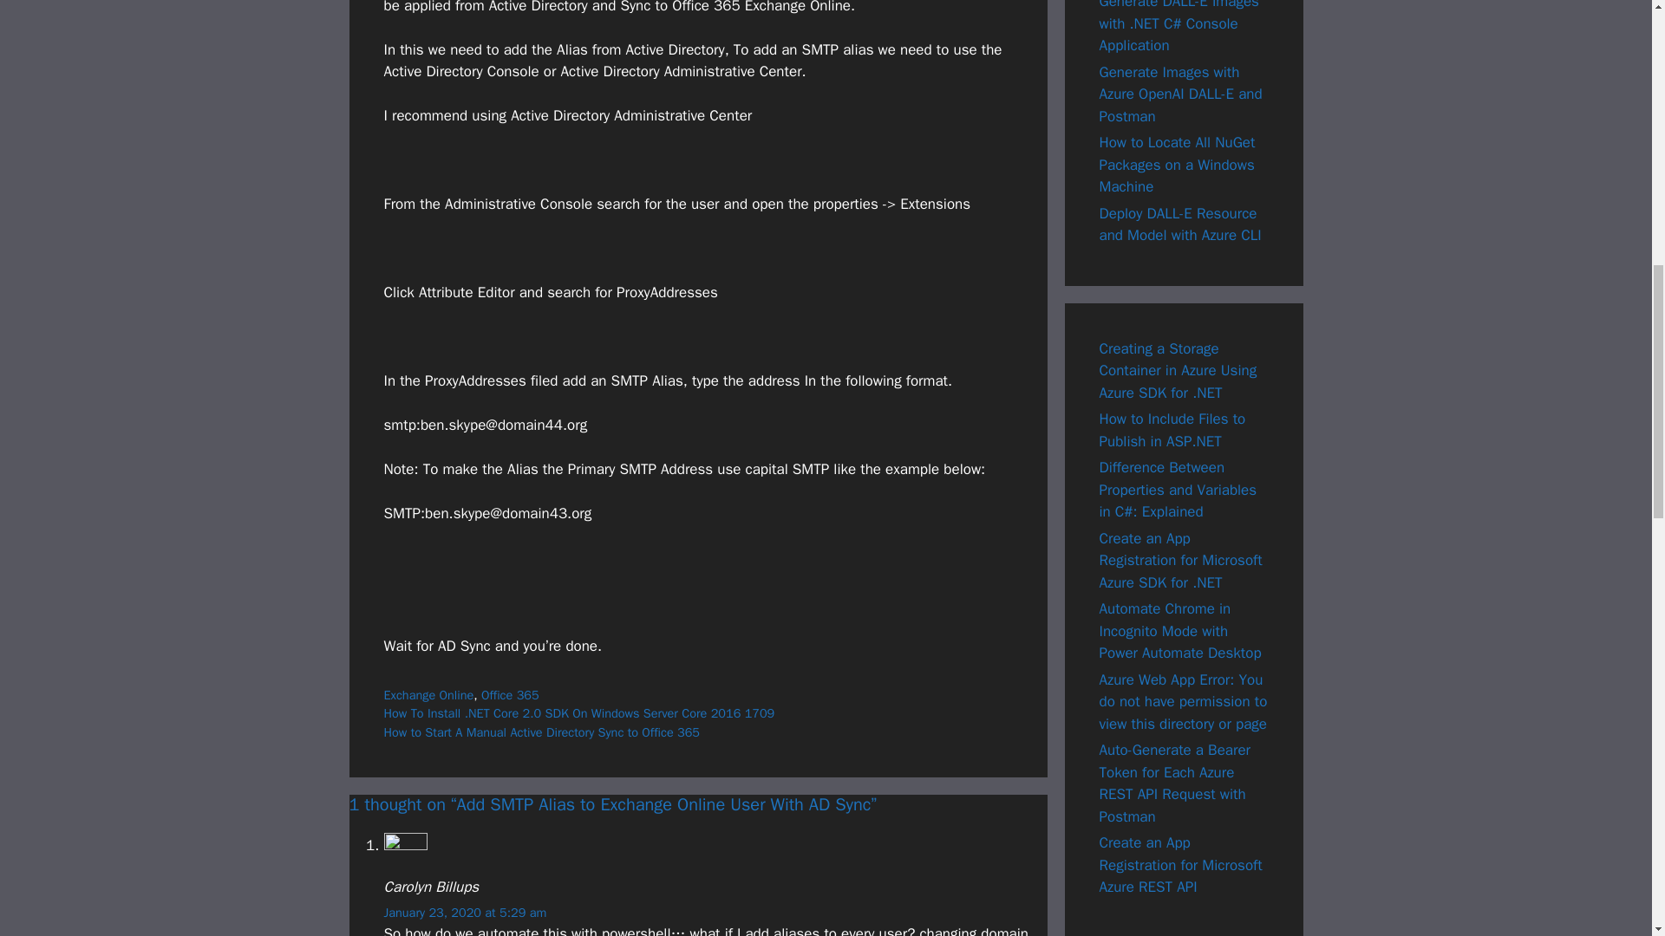 This screenshot has height=936, width=1665. I want to click on How to Locate All NuGet Packages on a Windows Machine, so click(1177, 165).